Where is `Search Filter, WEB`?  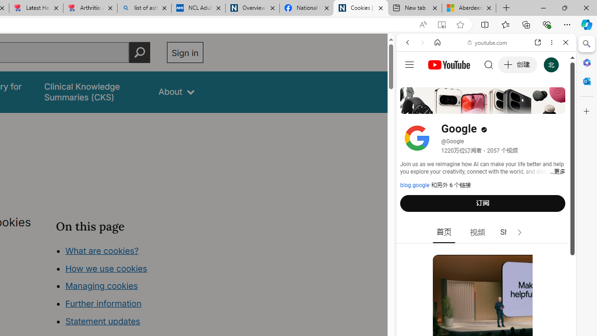
Search Filter, WEB is located at coordinates (411, 106).